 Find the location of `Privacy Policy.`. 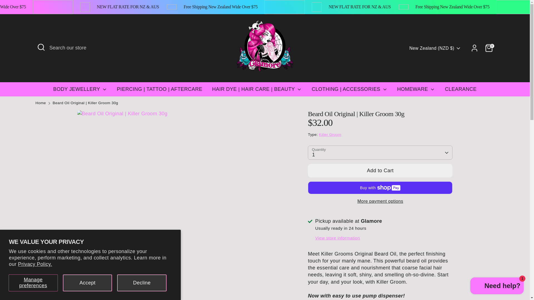

Privacy Policy. is located at coordinates (35, 264).